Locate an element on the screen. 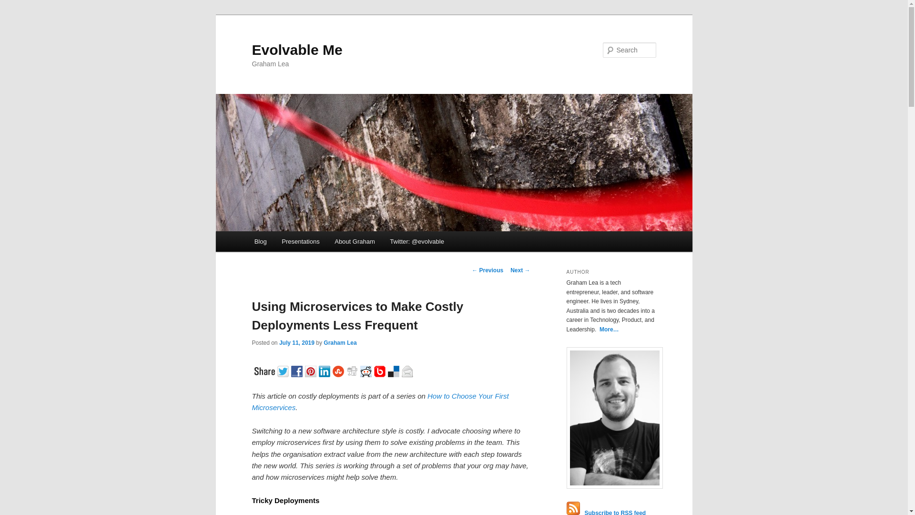 The width and height of the screenshot is (915, 515). July 11, 2019 is located at coordinates (296, 342).